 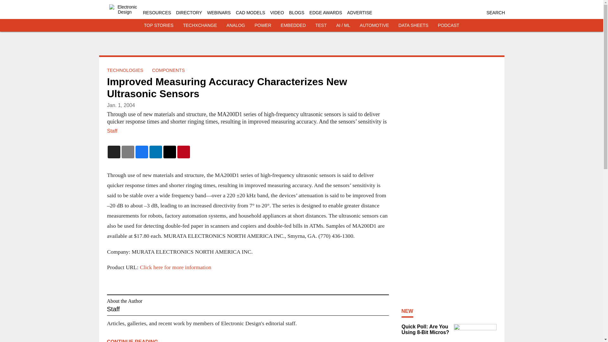 I want to click on TECHXCHANGE, so click(x=200, y=25).